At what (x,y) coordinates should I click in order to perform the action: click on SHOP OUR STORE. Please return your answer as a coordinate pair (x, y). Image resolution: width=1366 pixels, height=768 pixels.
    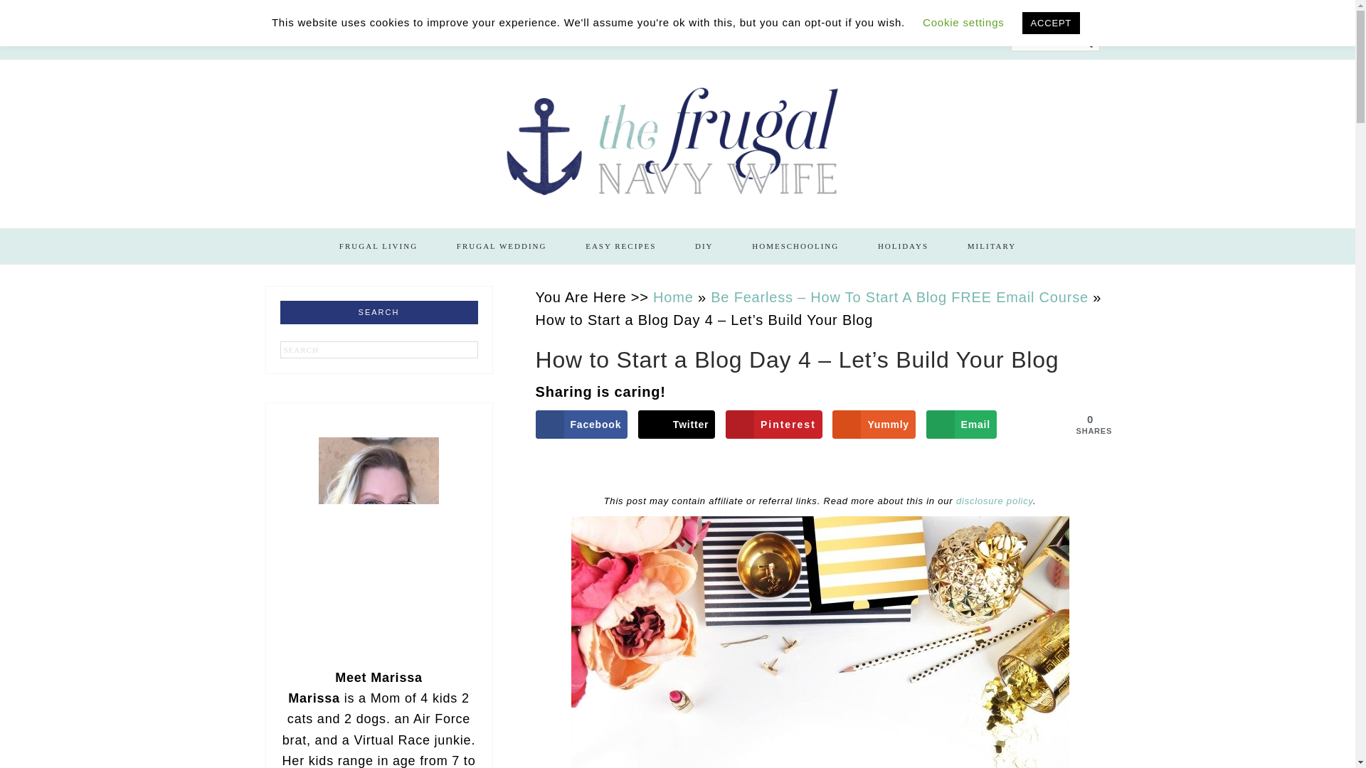
    Looking at the image, I should click on (306, 41).